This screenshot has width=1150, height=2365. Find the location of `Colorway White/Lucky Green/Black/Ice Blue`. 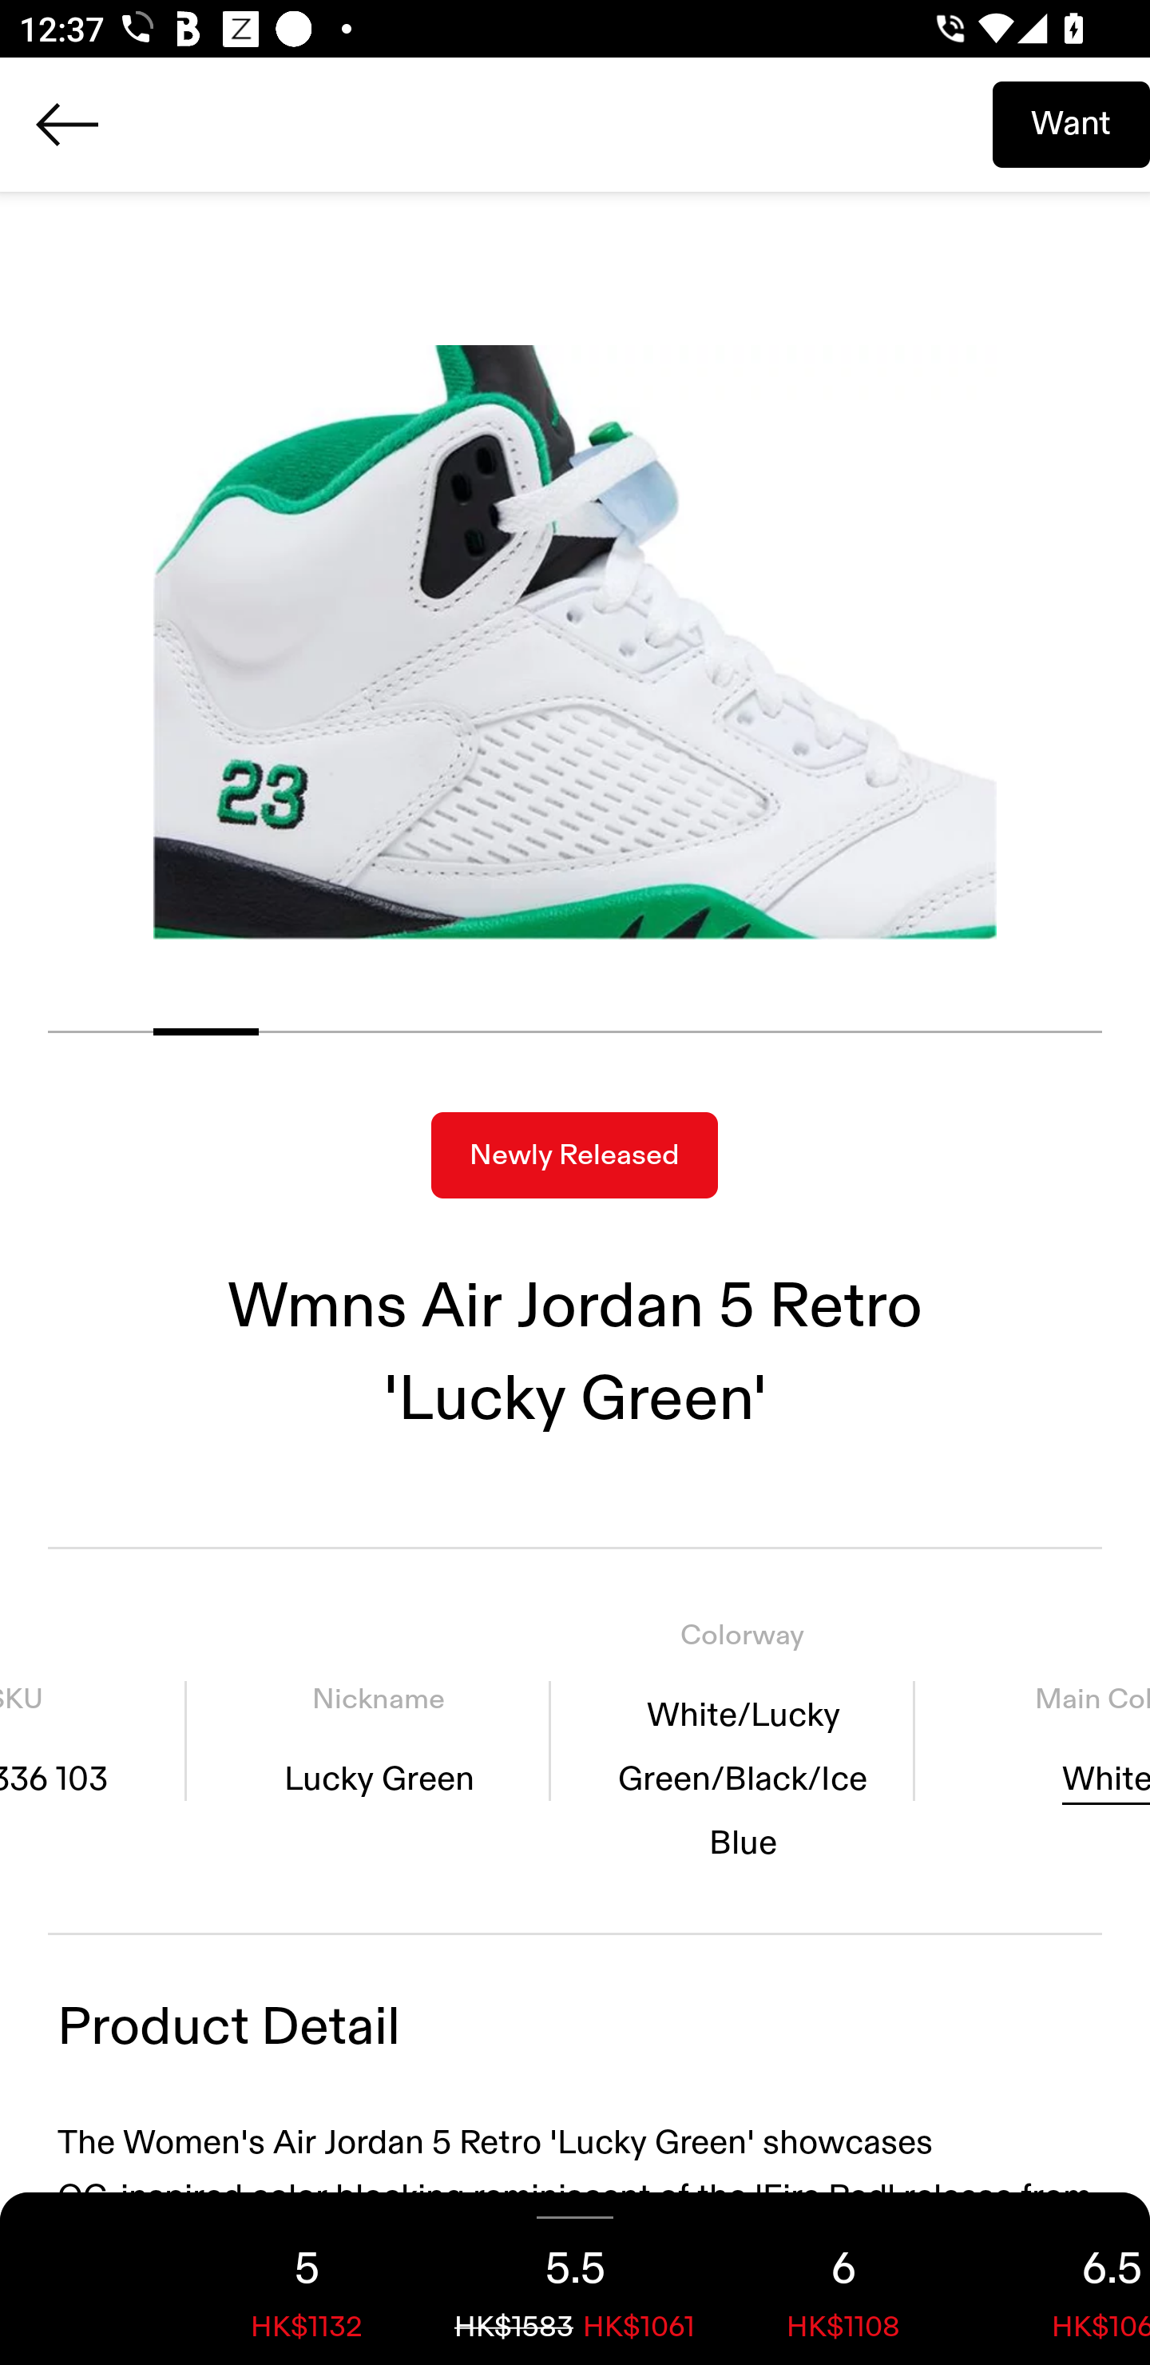

Colorway White/Lucky Green/Black/Ice Blue is located at coordinates (743, 1740).